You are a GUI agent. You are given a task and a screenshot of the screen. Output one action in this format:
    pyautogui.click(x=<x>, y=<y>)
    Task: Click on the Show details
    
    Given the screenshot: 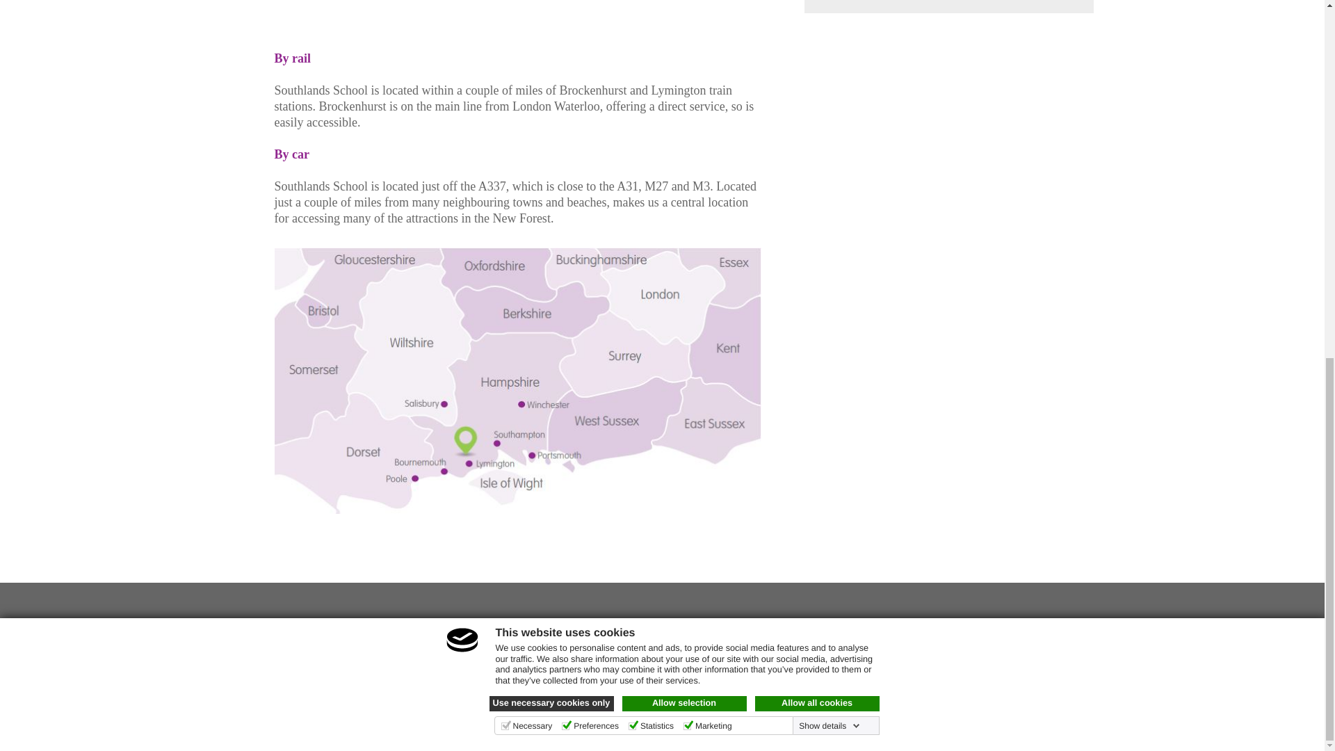 What is the action you would take?
    pyautogui.click(x=829, y=42)
    